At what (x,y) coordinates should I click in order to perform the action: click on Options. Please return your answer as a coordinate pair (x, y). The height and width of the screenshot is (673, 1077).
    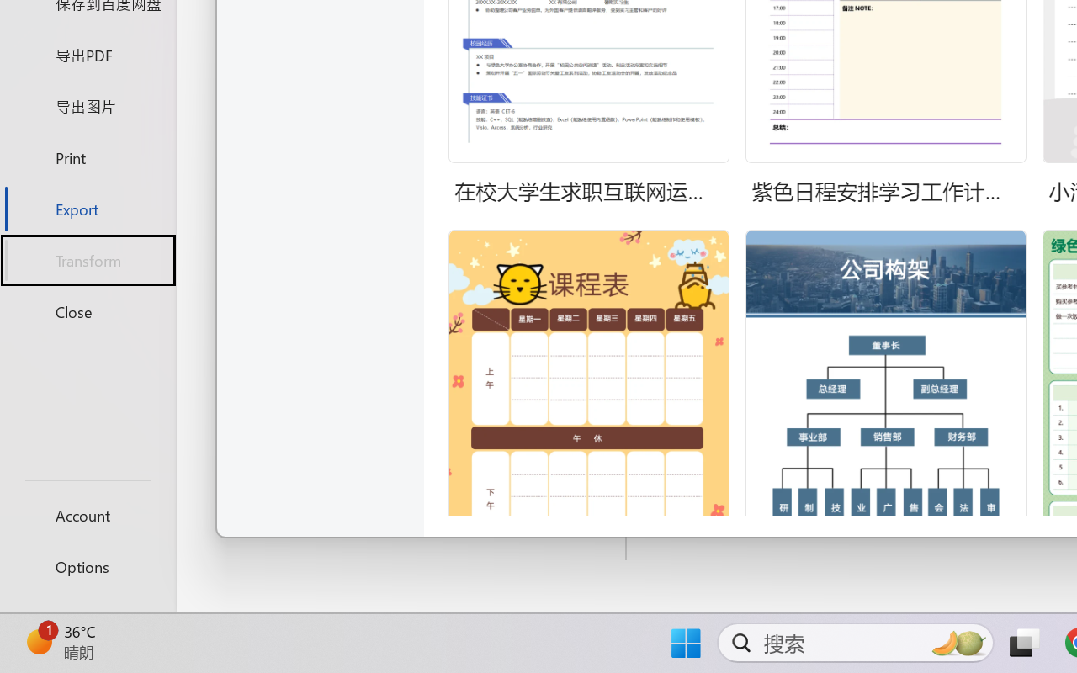
    Looking at the image, I should click on (88, 567).